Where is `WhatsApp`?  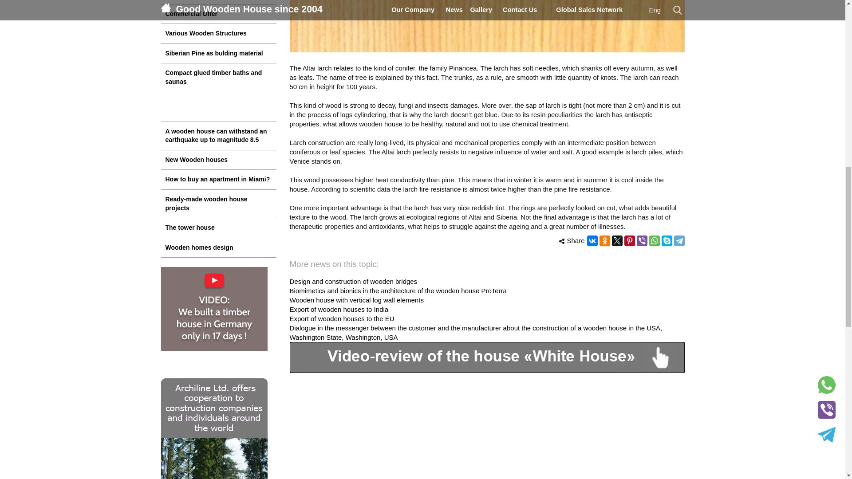 WhatsApp is located at coordinates (654, 241).